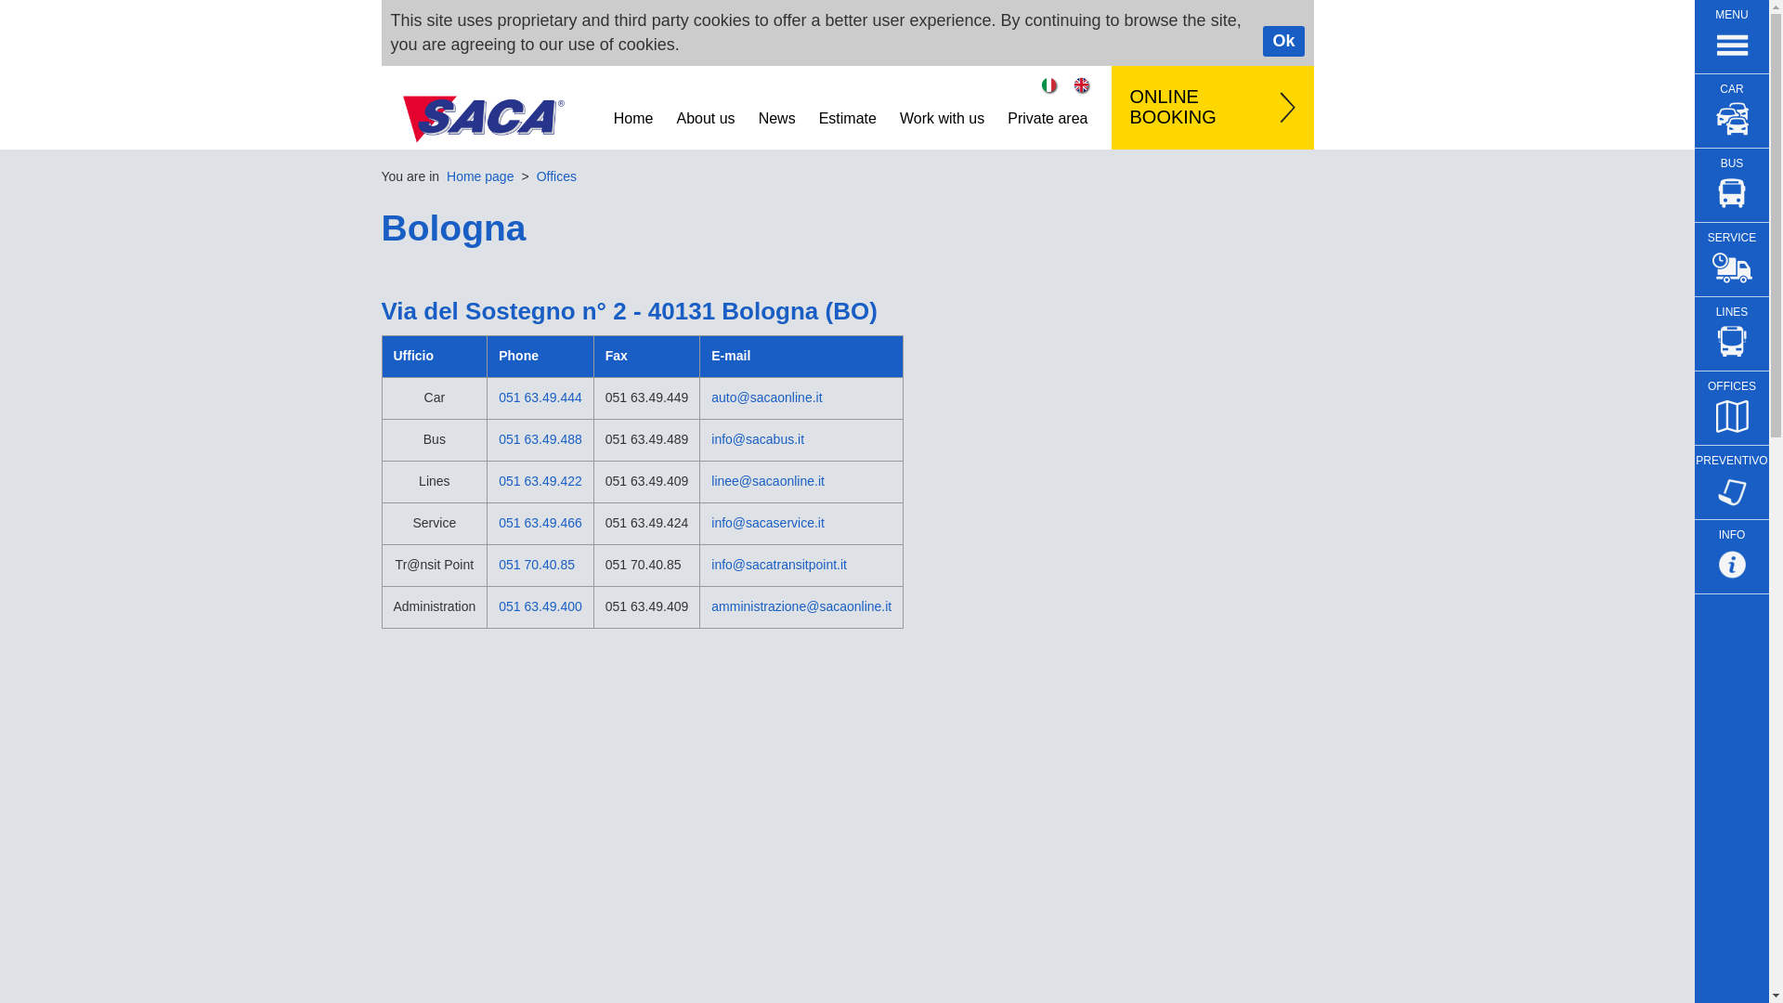  Describe the element at coordinates (540, 480) in the screenshot. I see `051 63.49.422` at that location.